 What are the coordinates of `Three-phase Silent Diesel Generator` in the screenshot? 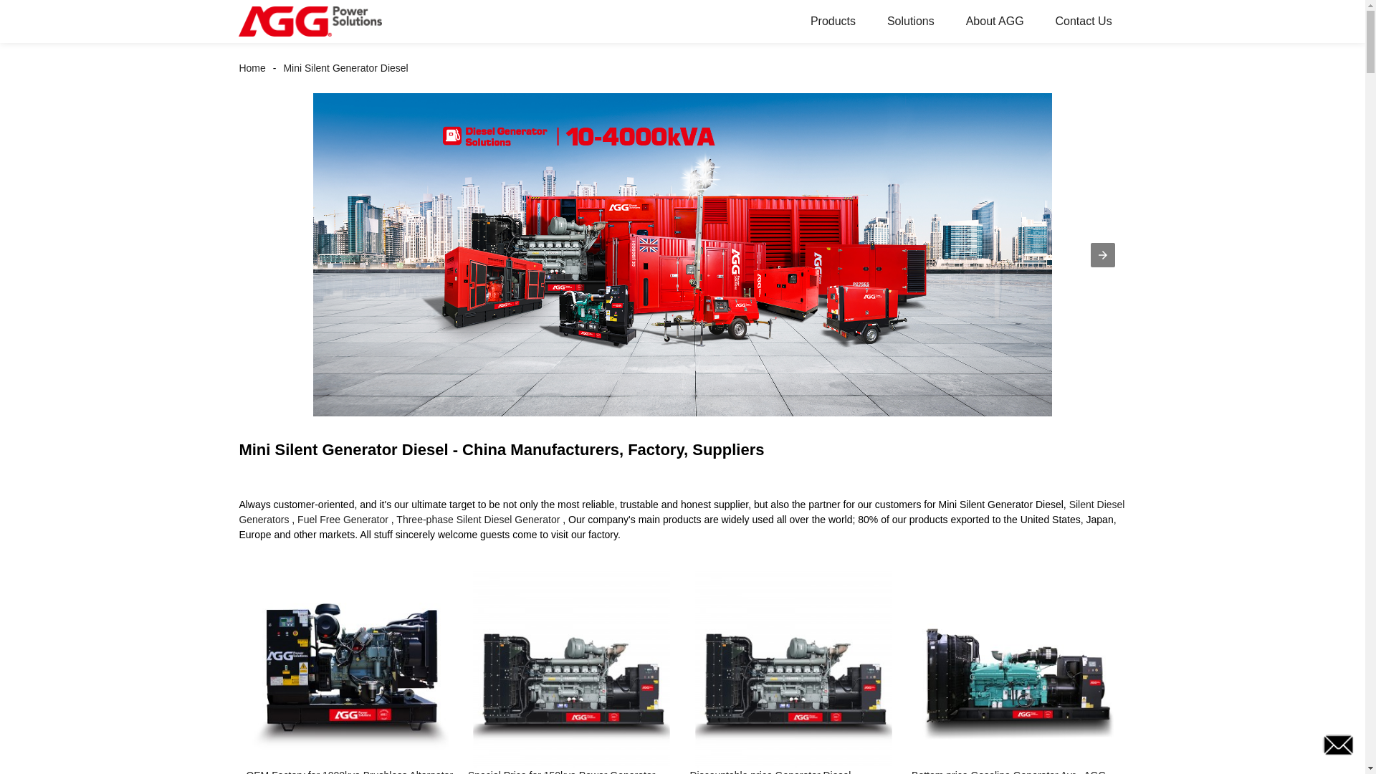 It's located at (477, 520).